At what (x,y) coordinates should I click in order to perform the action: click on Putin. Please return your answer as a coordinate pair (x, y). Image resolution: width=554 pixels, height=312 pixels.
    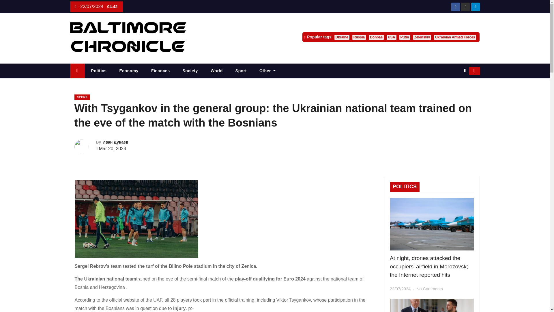
    Looking at the image, I should click on (405, 37).